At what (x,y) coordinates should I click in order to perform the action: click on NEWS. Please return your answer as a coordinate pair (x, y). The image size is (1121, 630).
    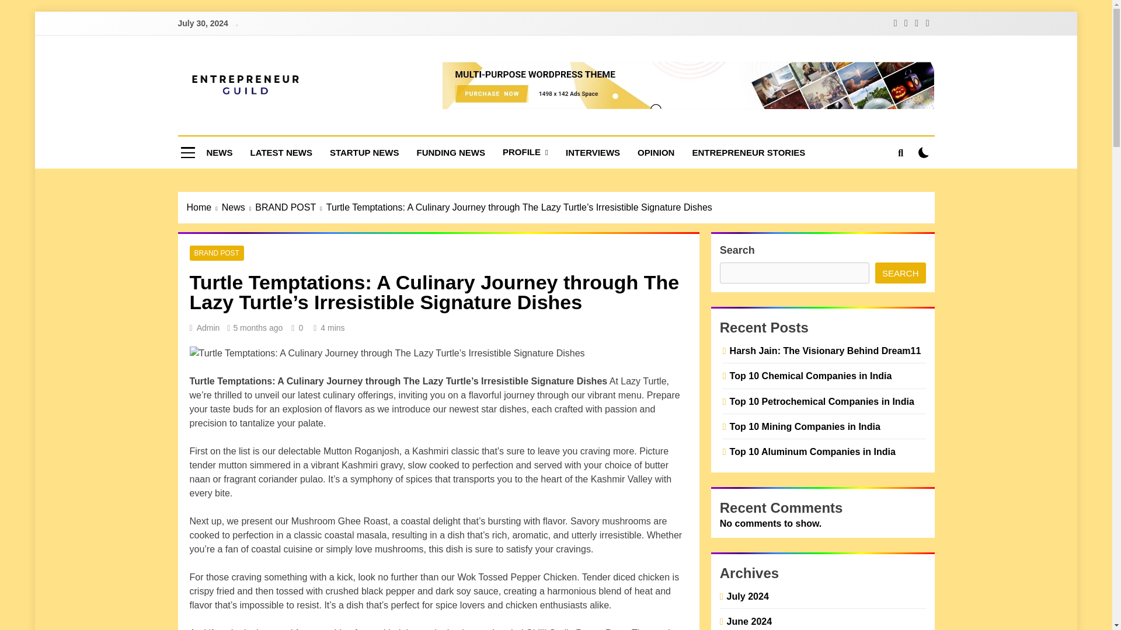
    Looking at the image, I should click on (218, 153).